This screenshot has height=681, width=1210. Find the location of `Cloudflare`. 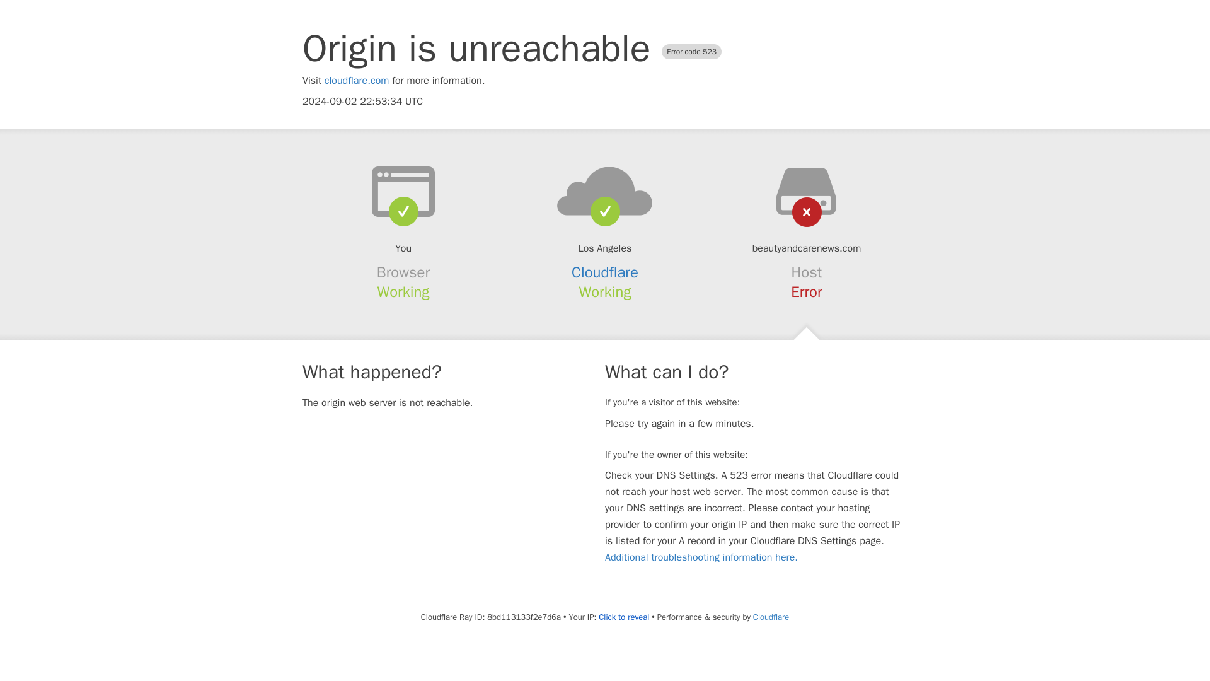

Cloudflare is located at coordinates (770, 617).